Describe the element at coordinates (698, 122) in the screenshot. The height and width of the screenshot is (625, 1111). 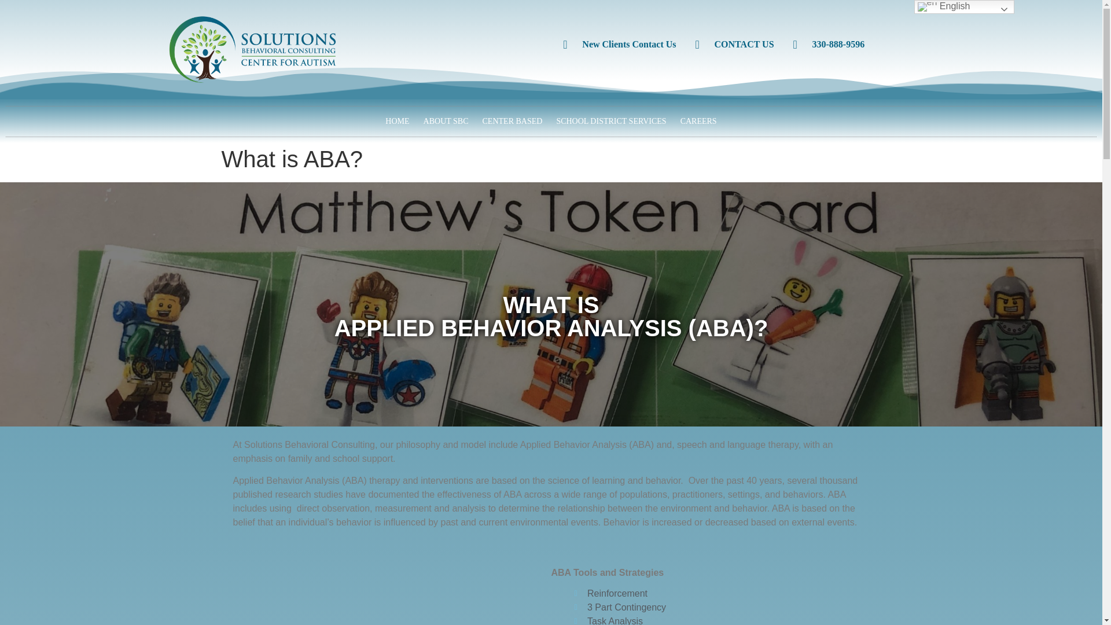
I see `CAREERS` at that location.